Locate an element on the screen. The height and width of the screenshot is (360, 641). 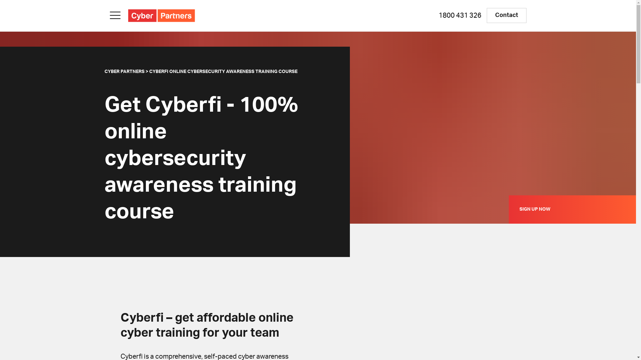
Contact is located at coordinates (507, 15).